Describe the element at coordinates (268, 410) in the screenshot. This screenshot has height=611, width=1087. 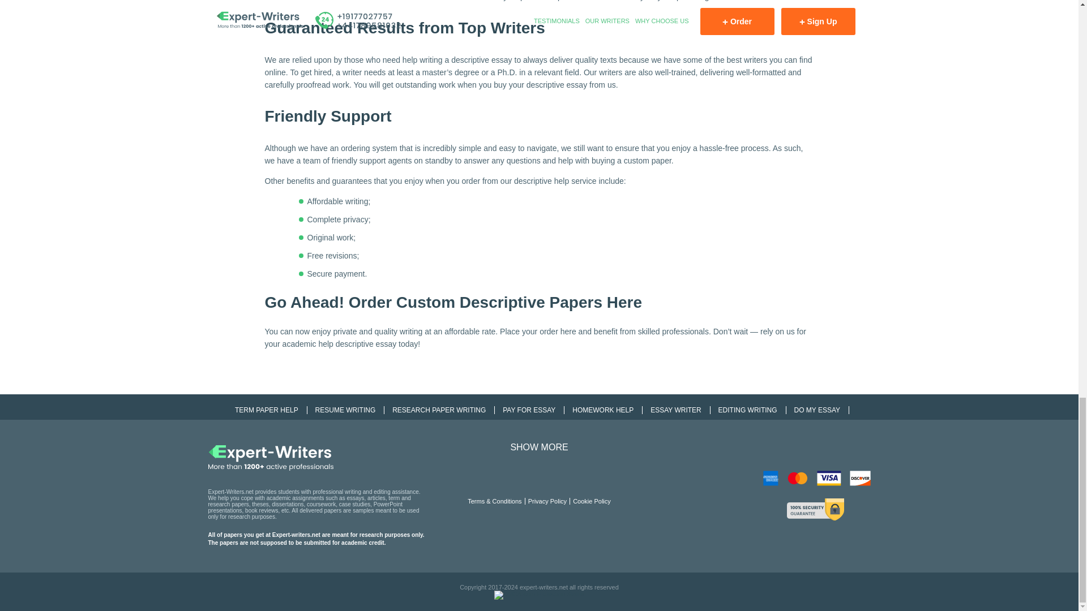
I see `TERM PAPER HELP` at that location.